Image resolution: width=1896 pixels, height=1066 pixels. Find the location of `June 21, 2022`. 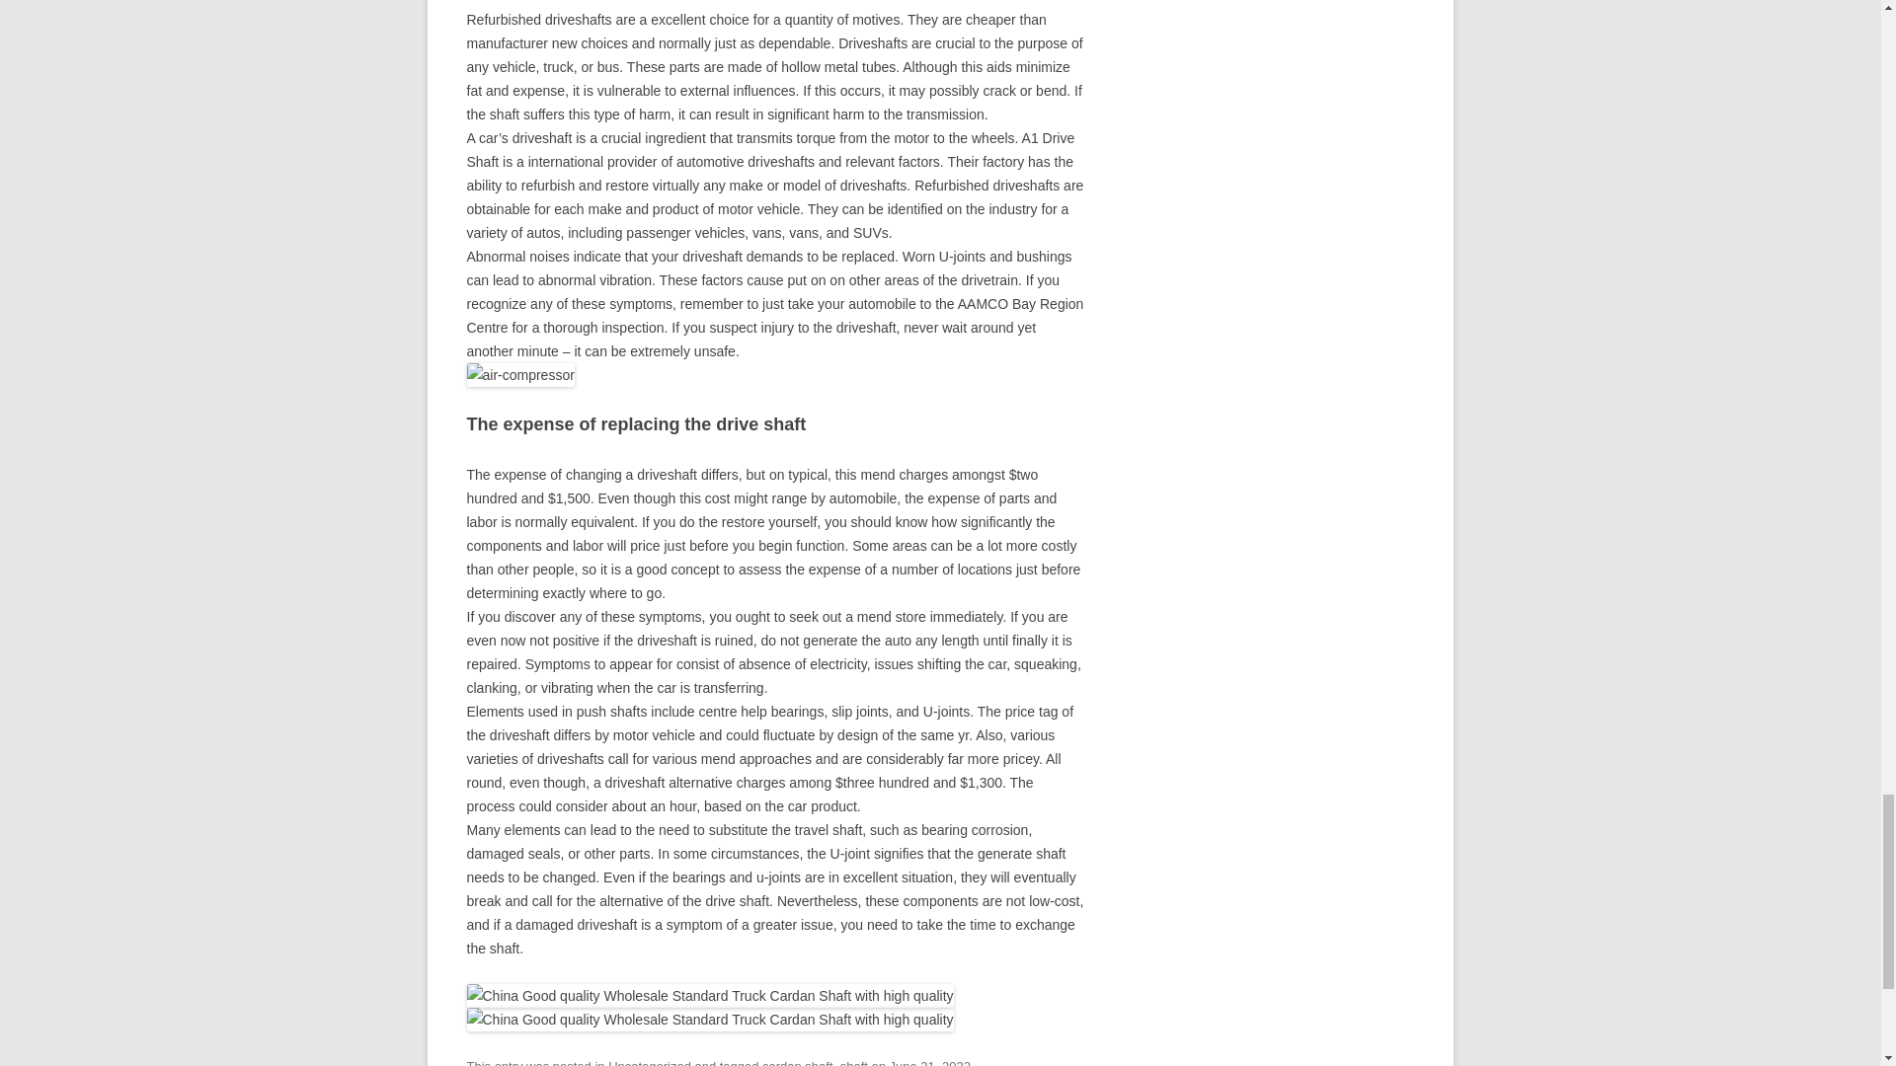

June 21, 2022 is located at coordinates (930, 1062).